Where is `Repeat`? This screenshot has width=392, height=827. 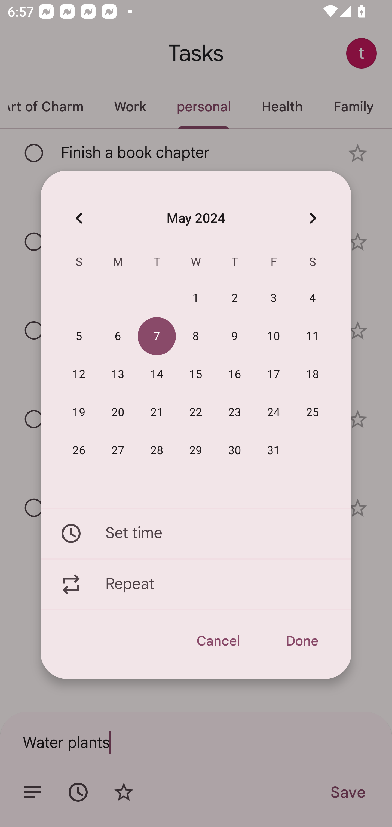
Repeat is located at coordinates (196, 585).